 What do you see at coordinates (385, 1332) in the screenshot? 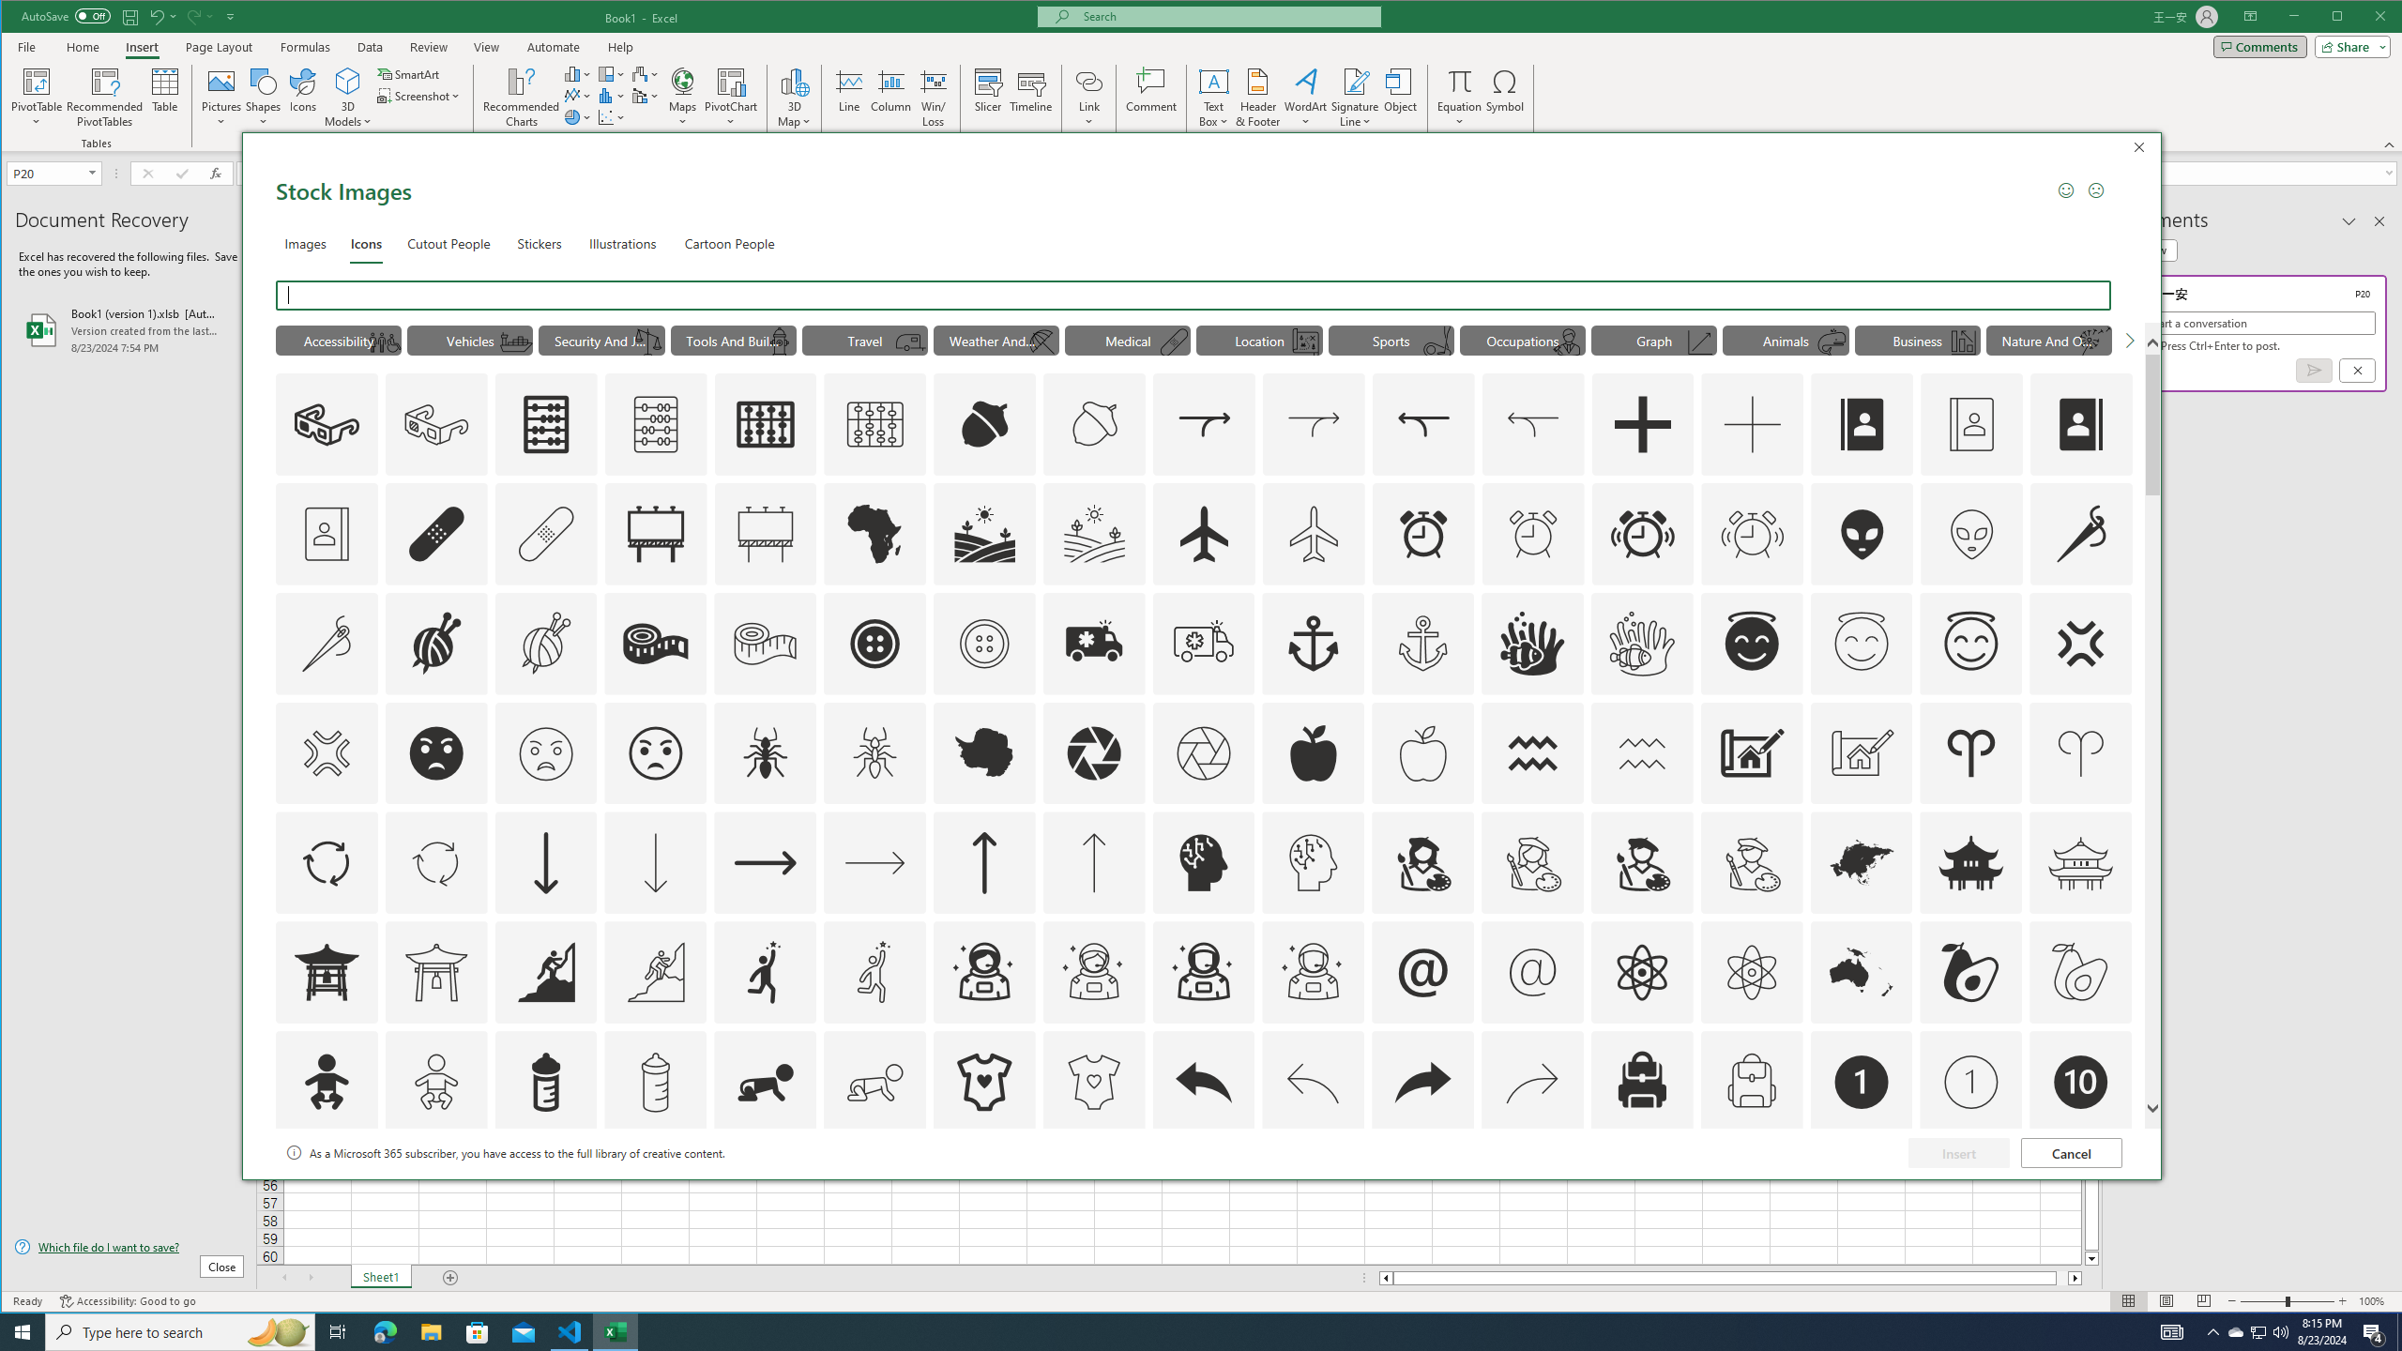
I see `Microsoft Edge` at bounding box center [385, 1332].